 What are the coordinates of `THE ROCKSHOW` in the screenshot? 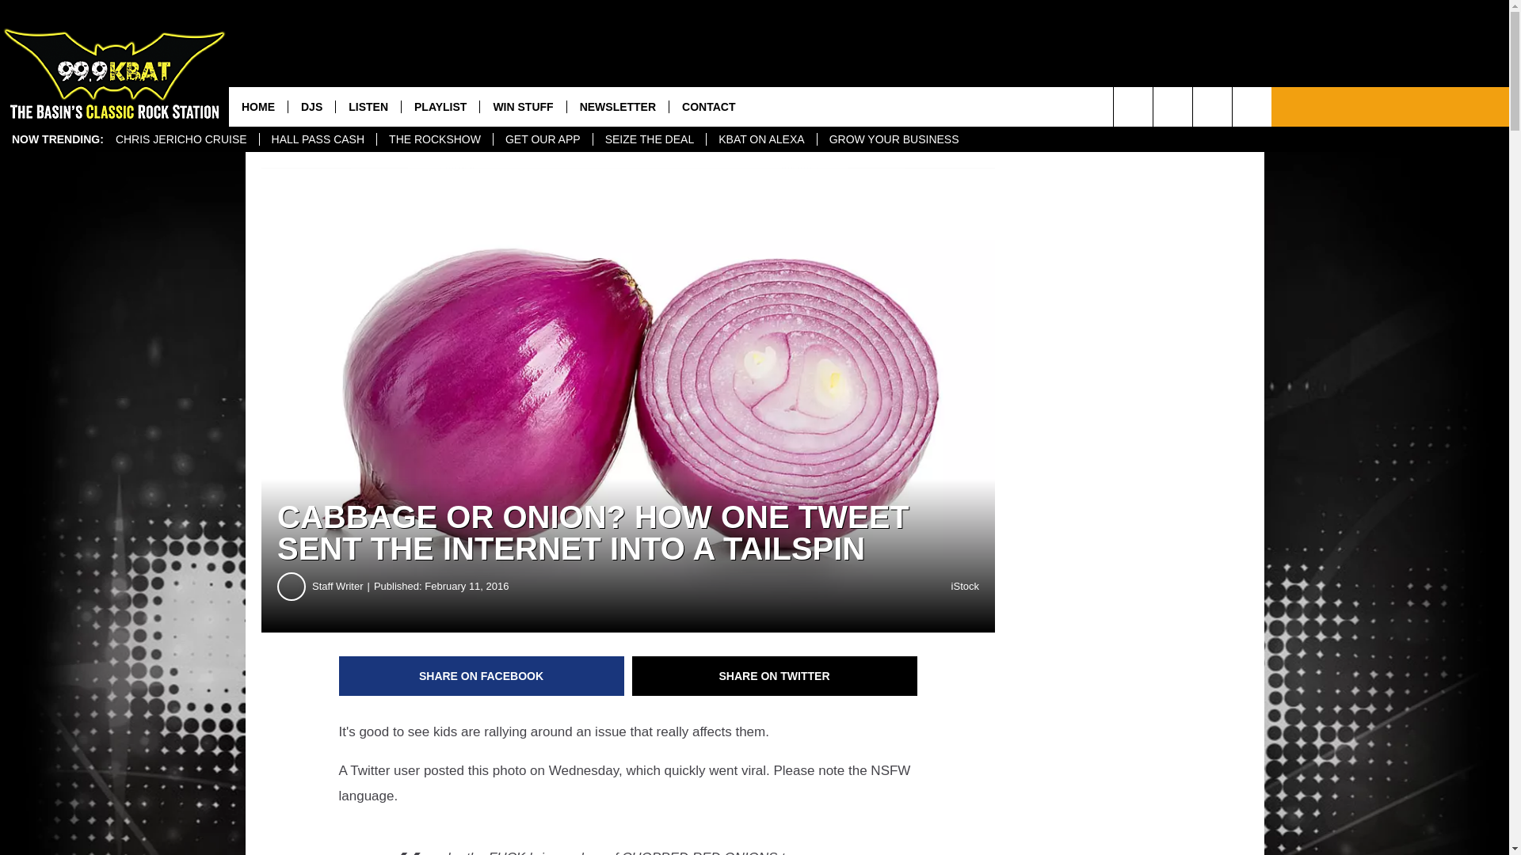 It's located at (434, 139).